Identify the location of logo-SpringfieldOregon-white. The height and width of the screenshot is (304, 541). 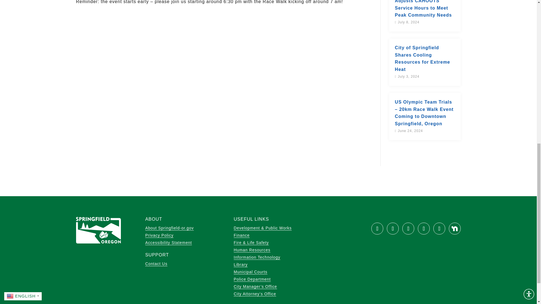
(98, 230).